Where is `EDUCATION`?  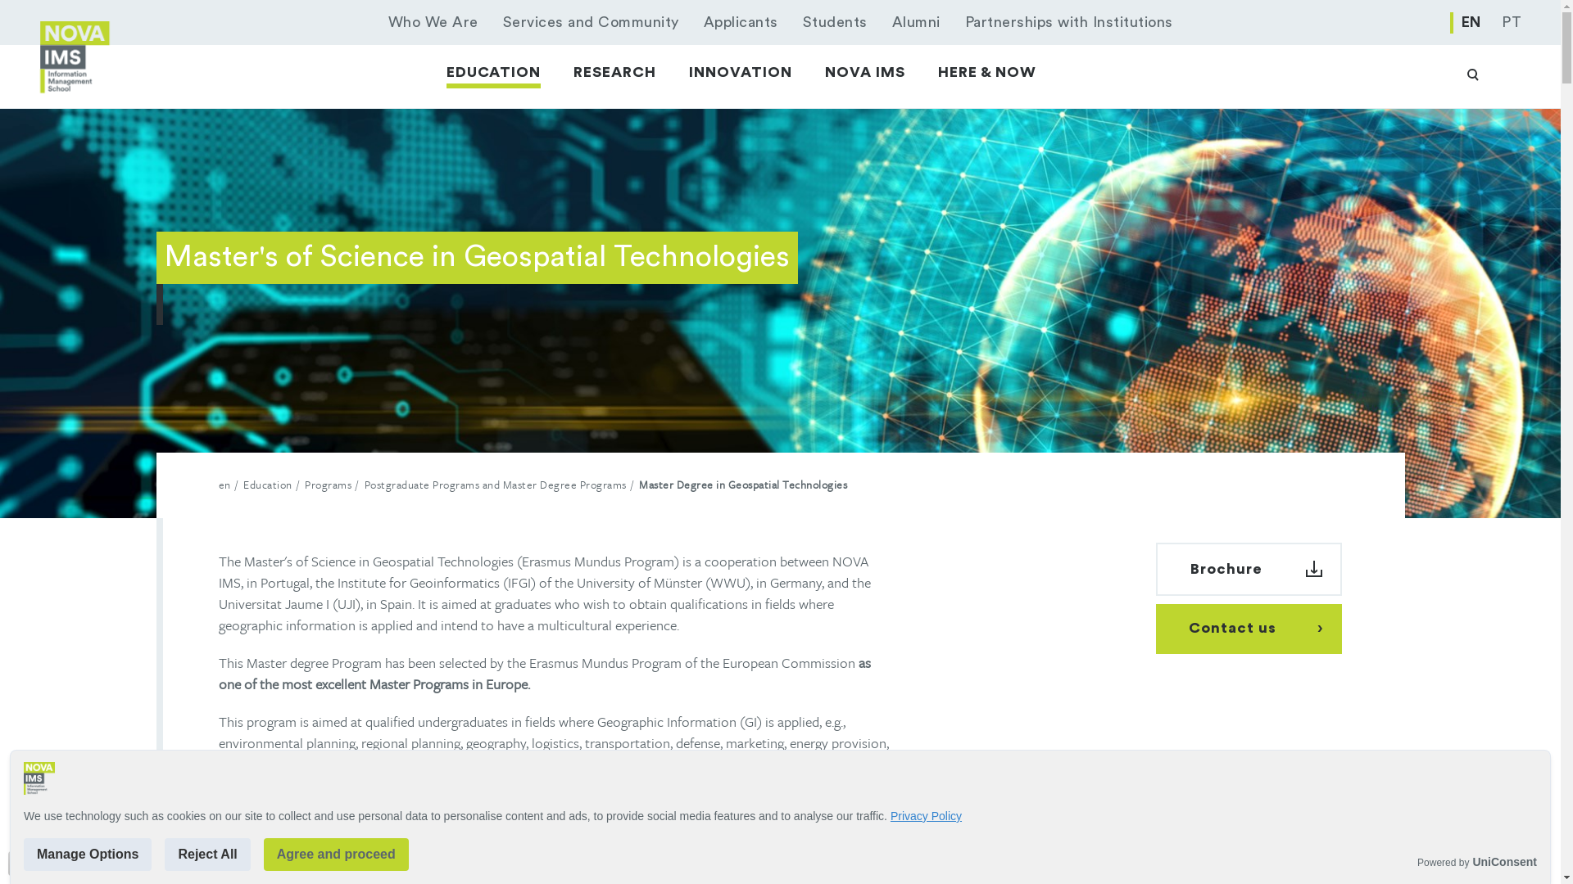 EDUCATION is located at coordinates (493, 72).